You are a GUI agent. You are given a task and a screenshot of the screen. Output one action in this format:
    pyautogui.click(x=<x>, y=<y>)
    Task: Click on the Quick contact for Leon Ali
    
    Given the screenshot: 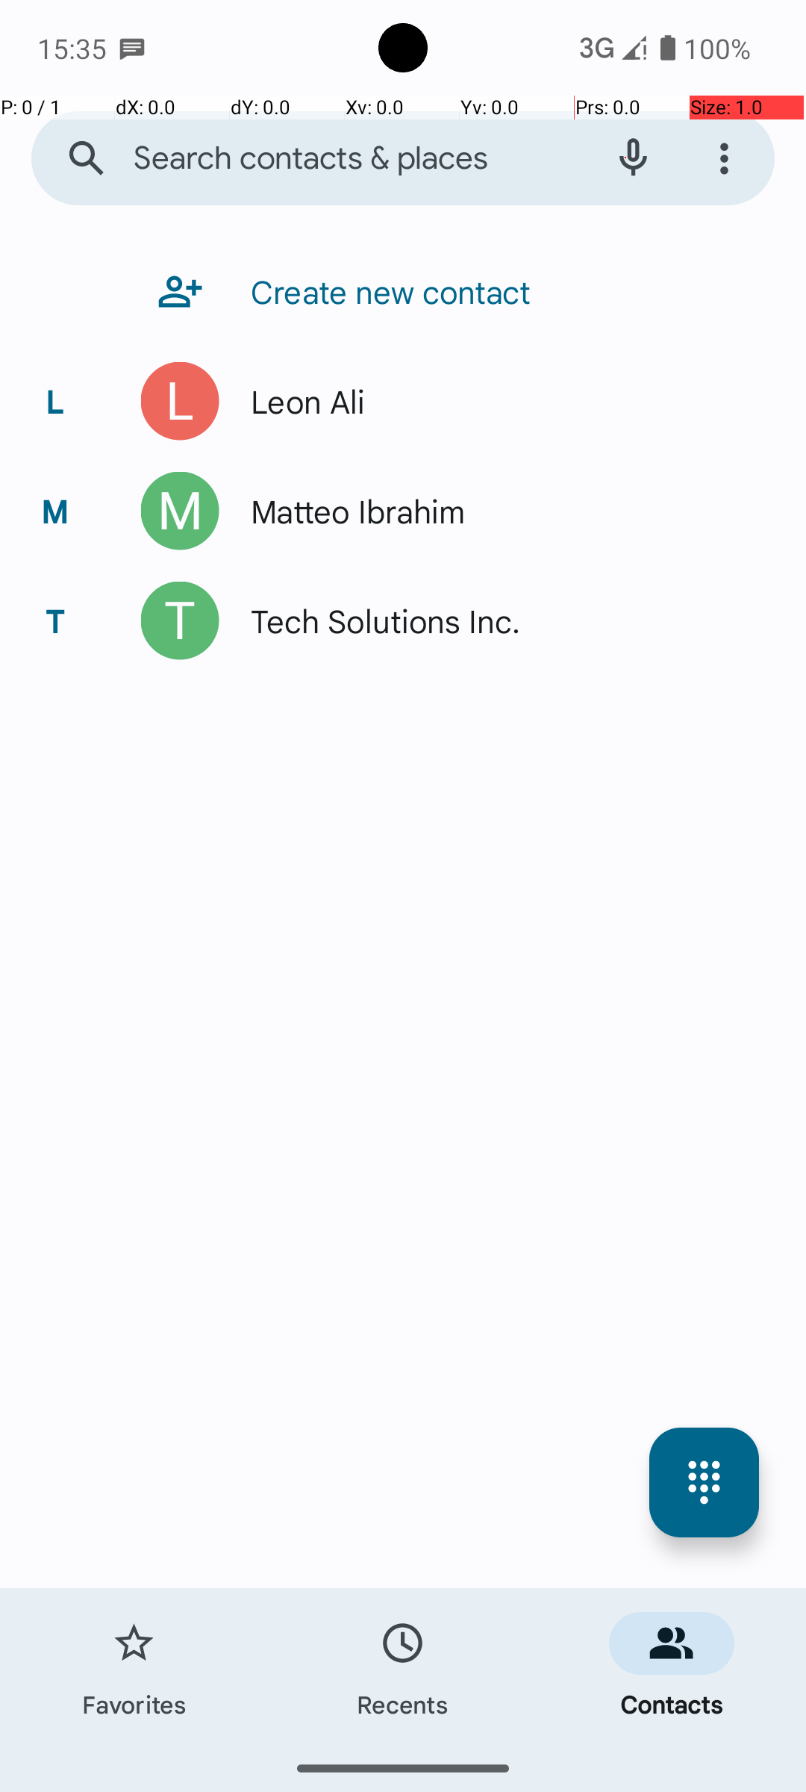 What is the action you would take?
    pyautogui.click(x=181, y=402)
    